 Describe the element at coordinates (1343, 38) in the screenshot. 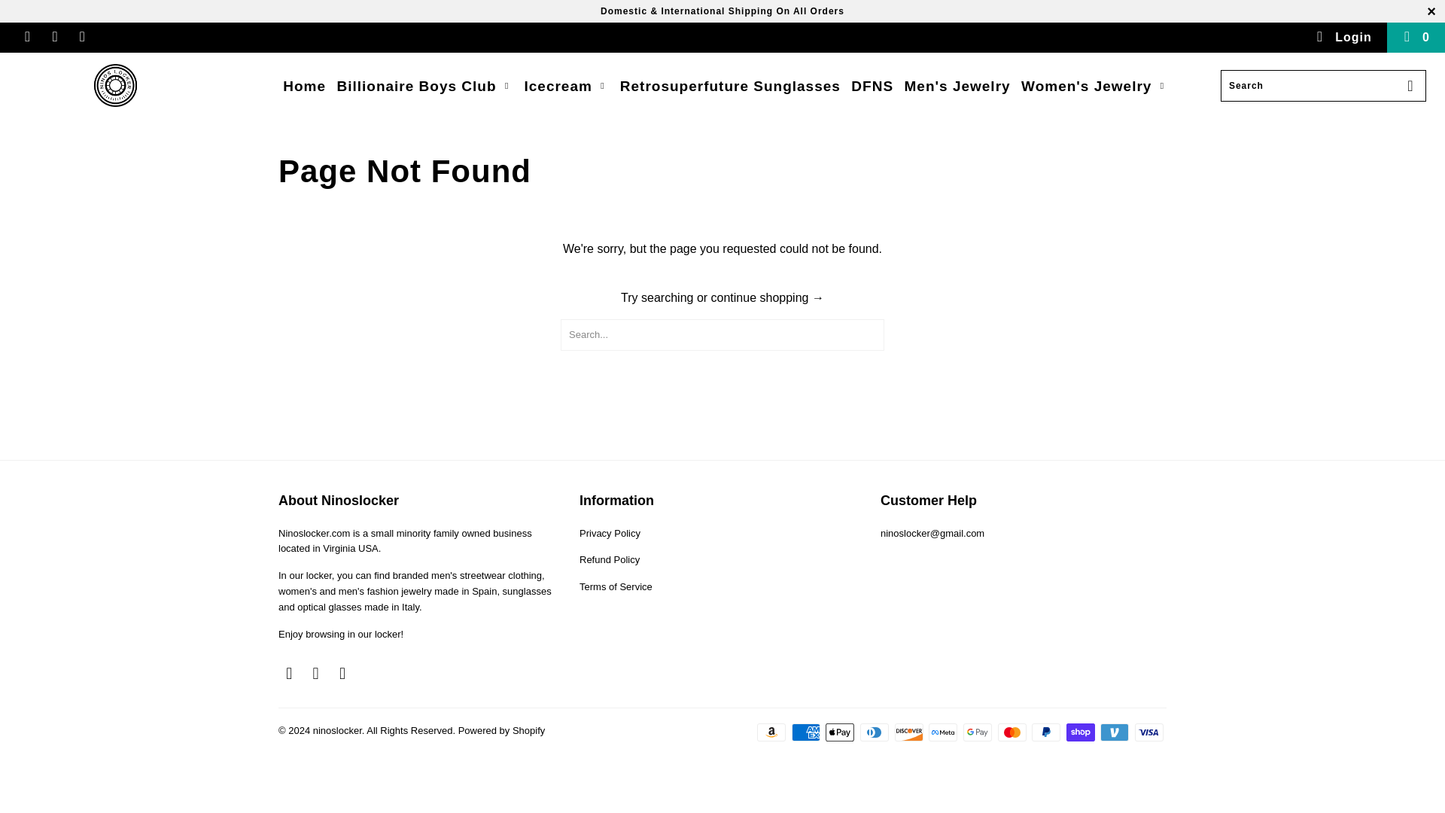

I see `My Account ` at that location.